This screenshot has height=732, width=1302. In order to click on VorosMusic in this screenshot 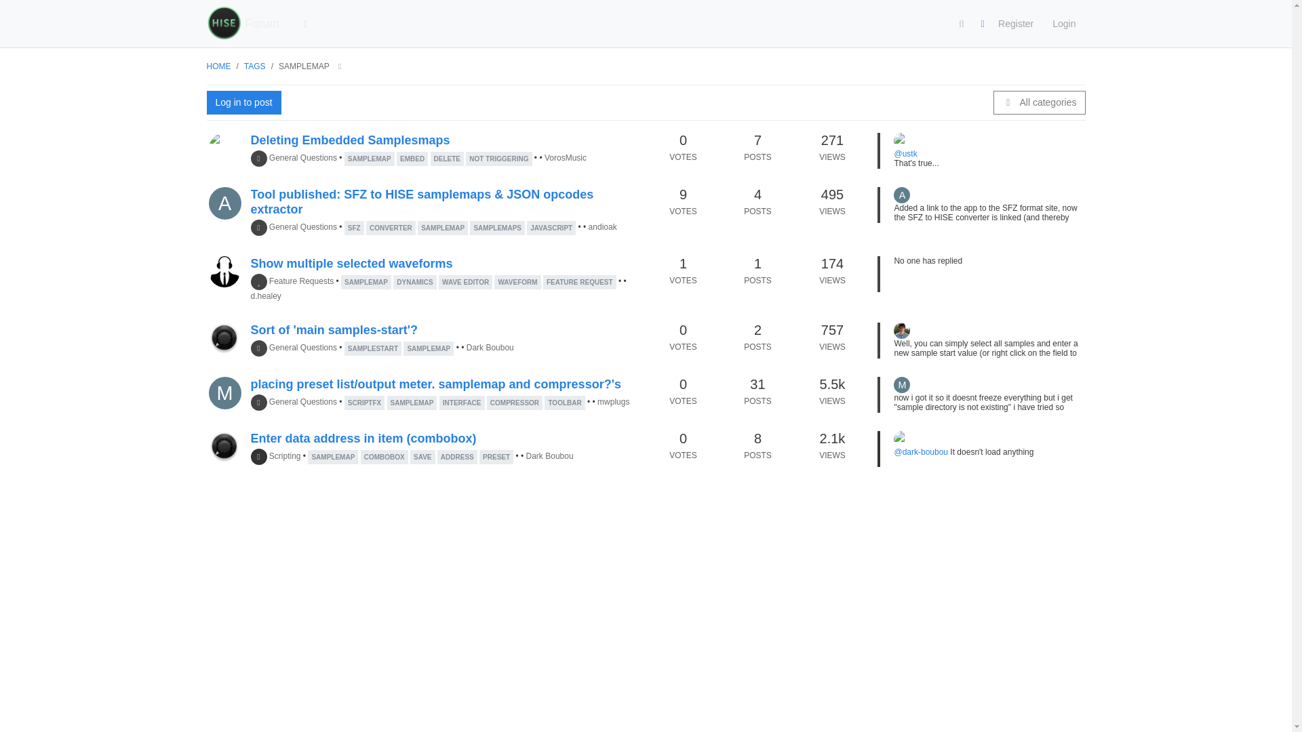, I will do `click(902, 141)`.